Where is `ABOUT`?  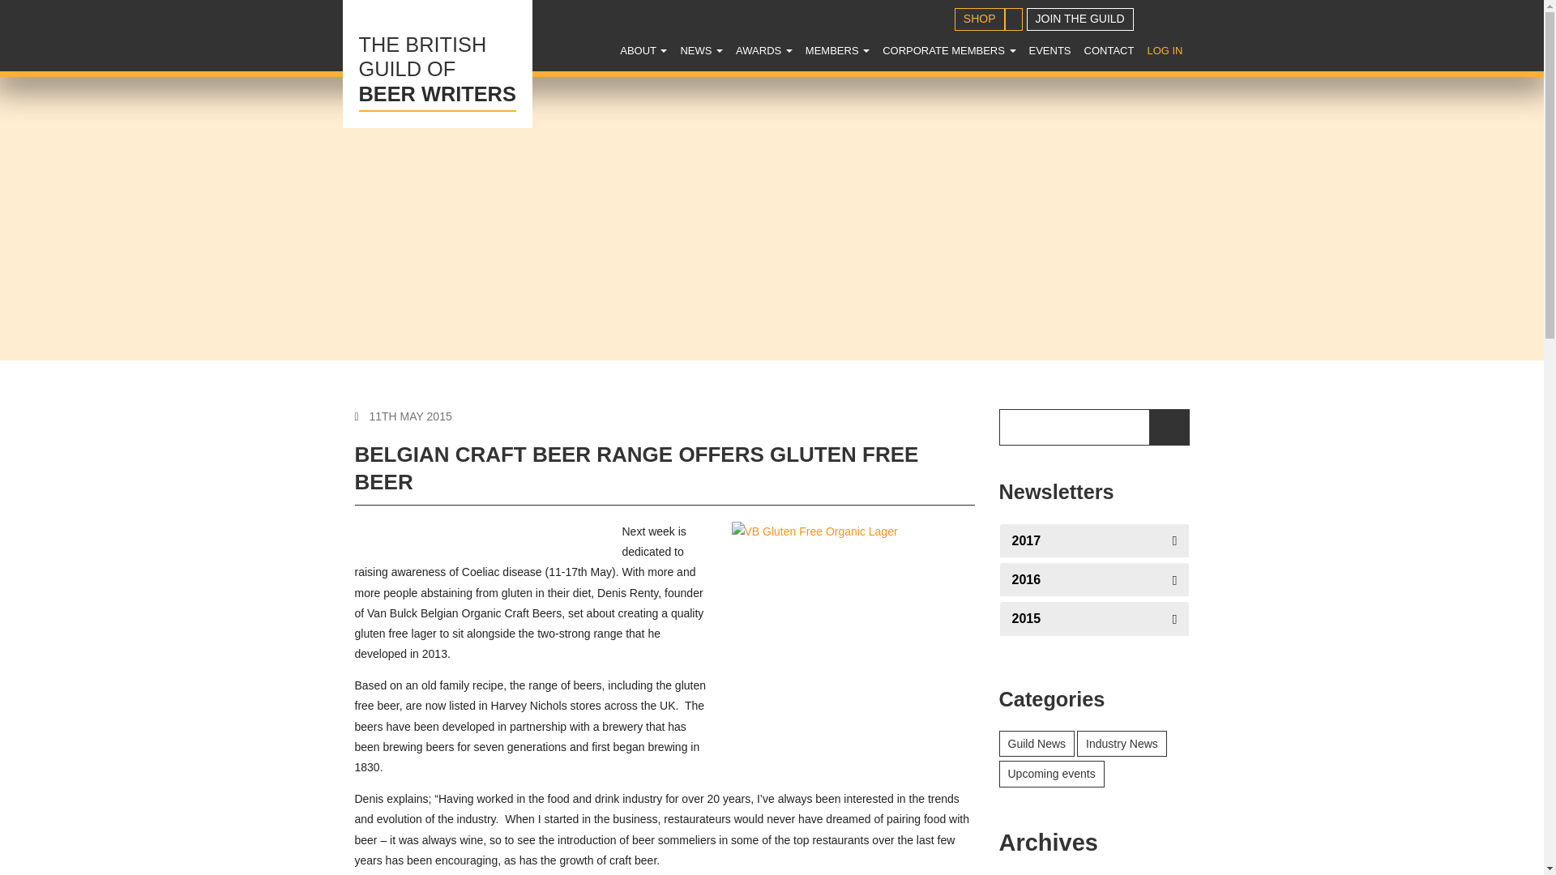 ABOUT is located at coordinates (1050, 50).